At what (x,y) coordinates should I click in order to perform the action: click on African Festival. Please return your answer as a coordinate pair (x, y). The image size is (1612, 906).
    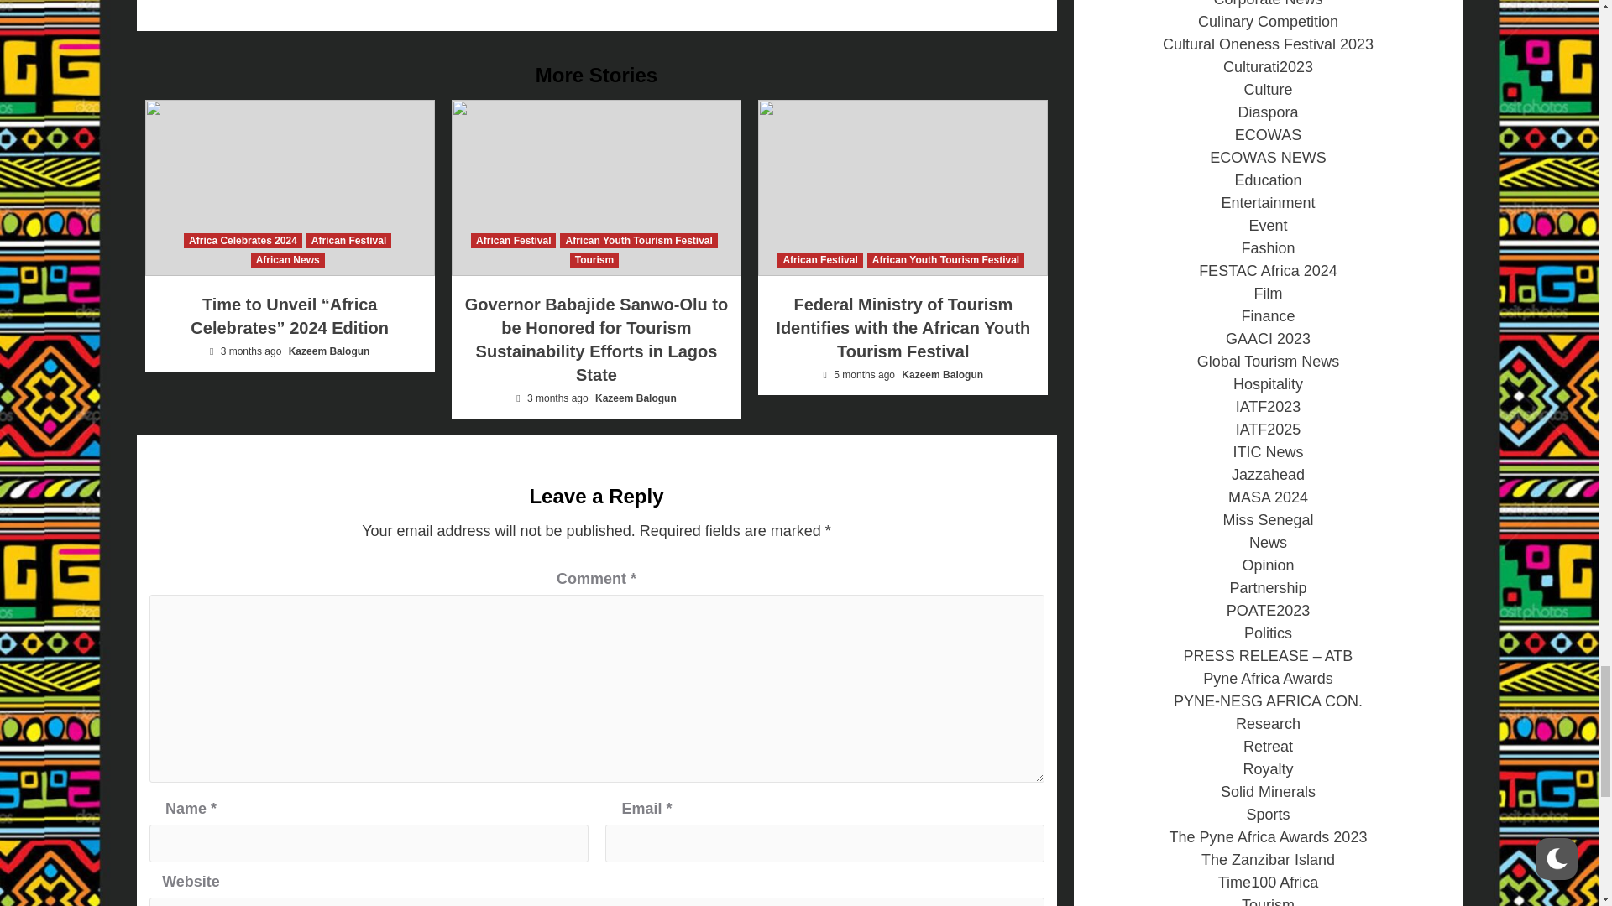
    Looking at the image, I should click on (348, 240).